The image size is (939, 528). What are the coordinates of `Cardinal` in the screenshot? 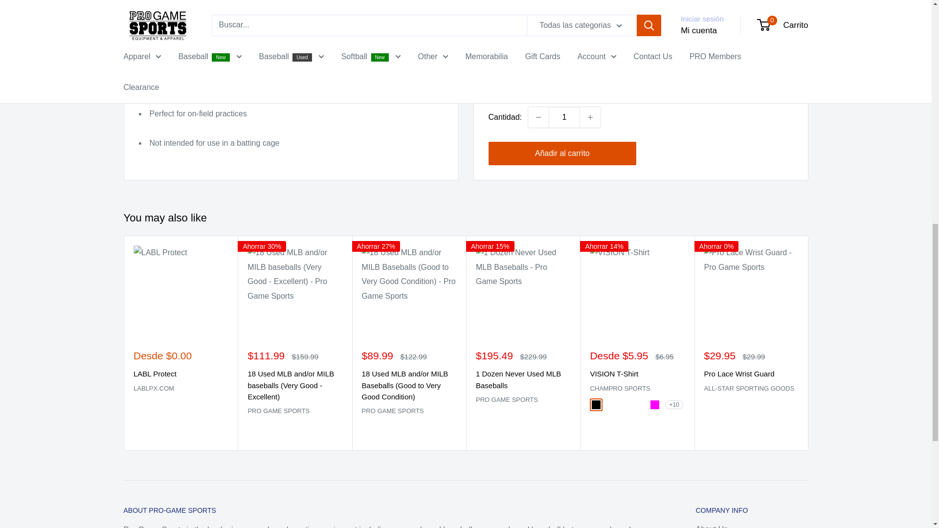 It's located at (610, 405).